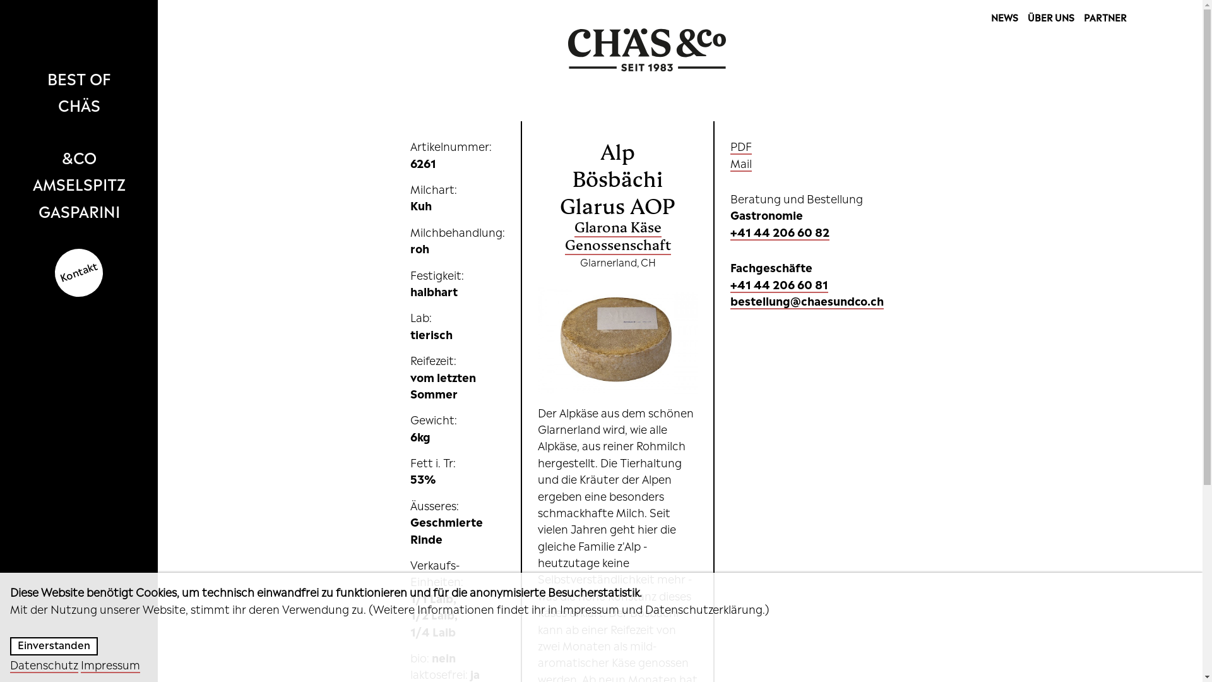  What do you see at coordinates (741, 146) in the screenshot?
I see `PDF` at bounding box center [741, 146].